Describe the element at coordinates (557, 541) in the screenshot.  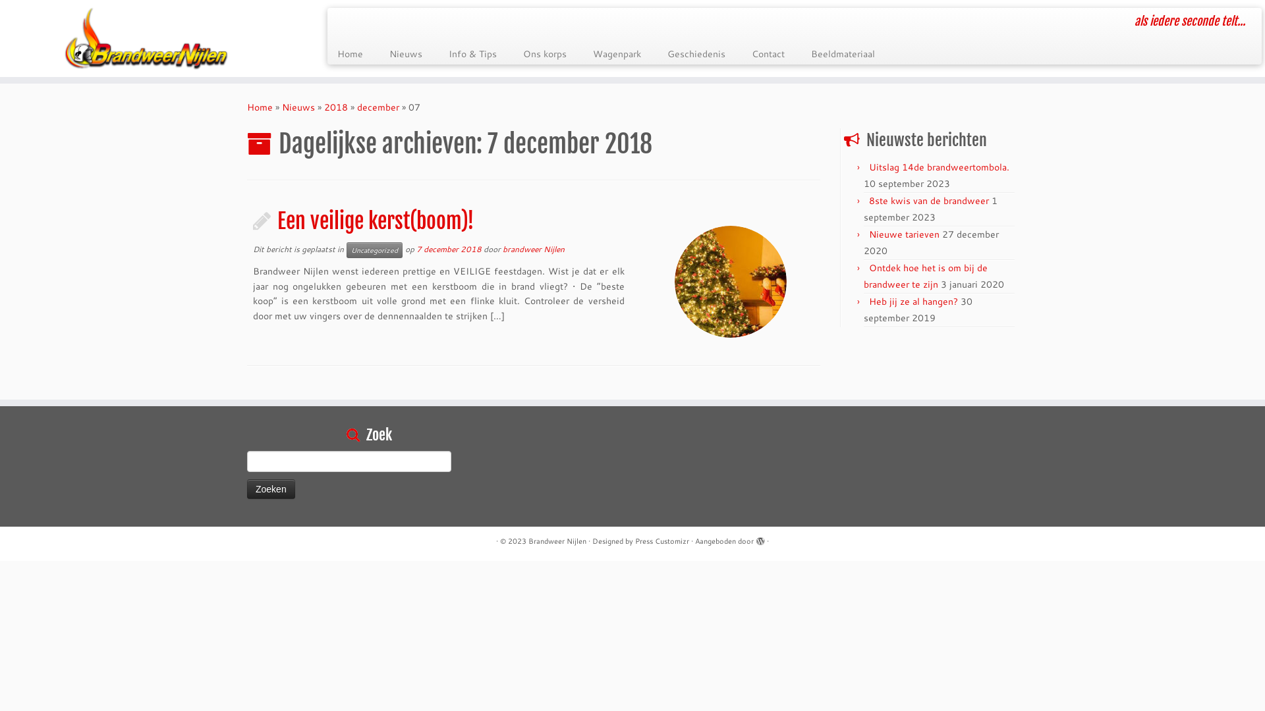
I see `Brandweer Nijlen` at that location.